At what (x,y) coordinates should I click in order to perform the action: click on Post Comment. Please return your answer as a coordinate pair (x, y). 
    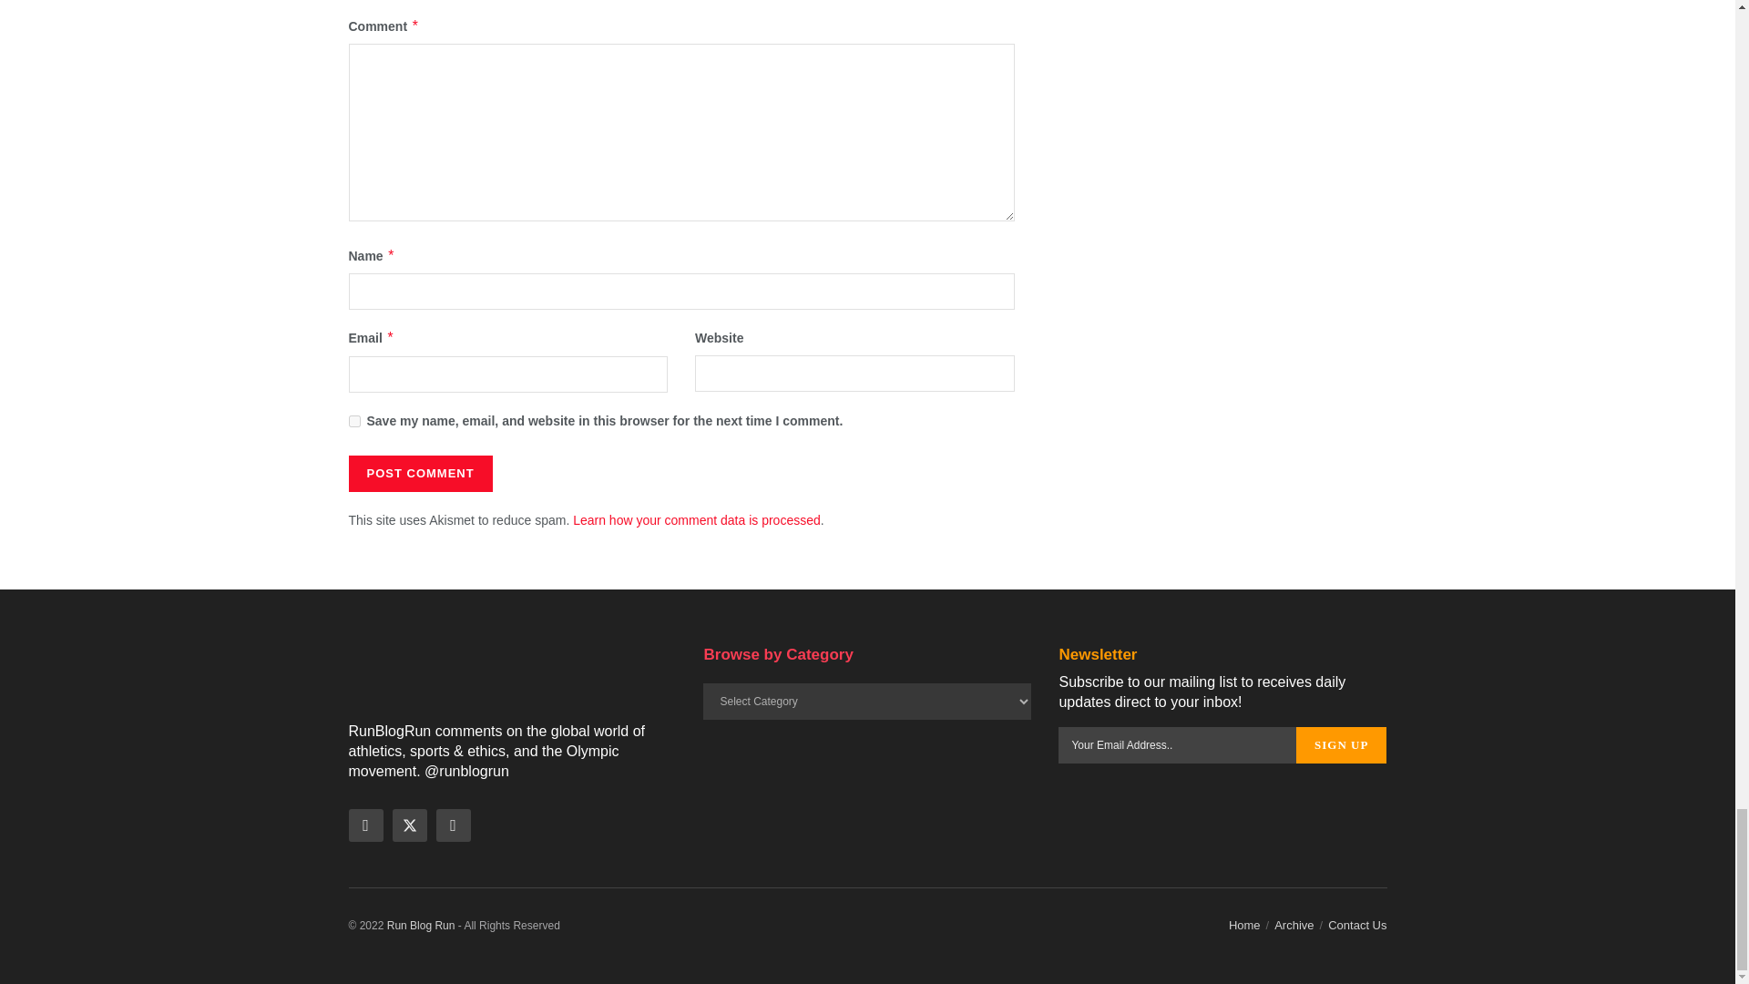
    Looking at the image, I should click on (419, 474).